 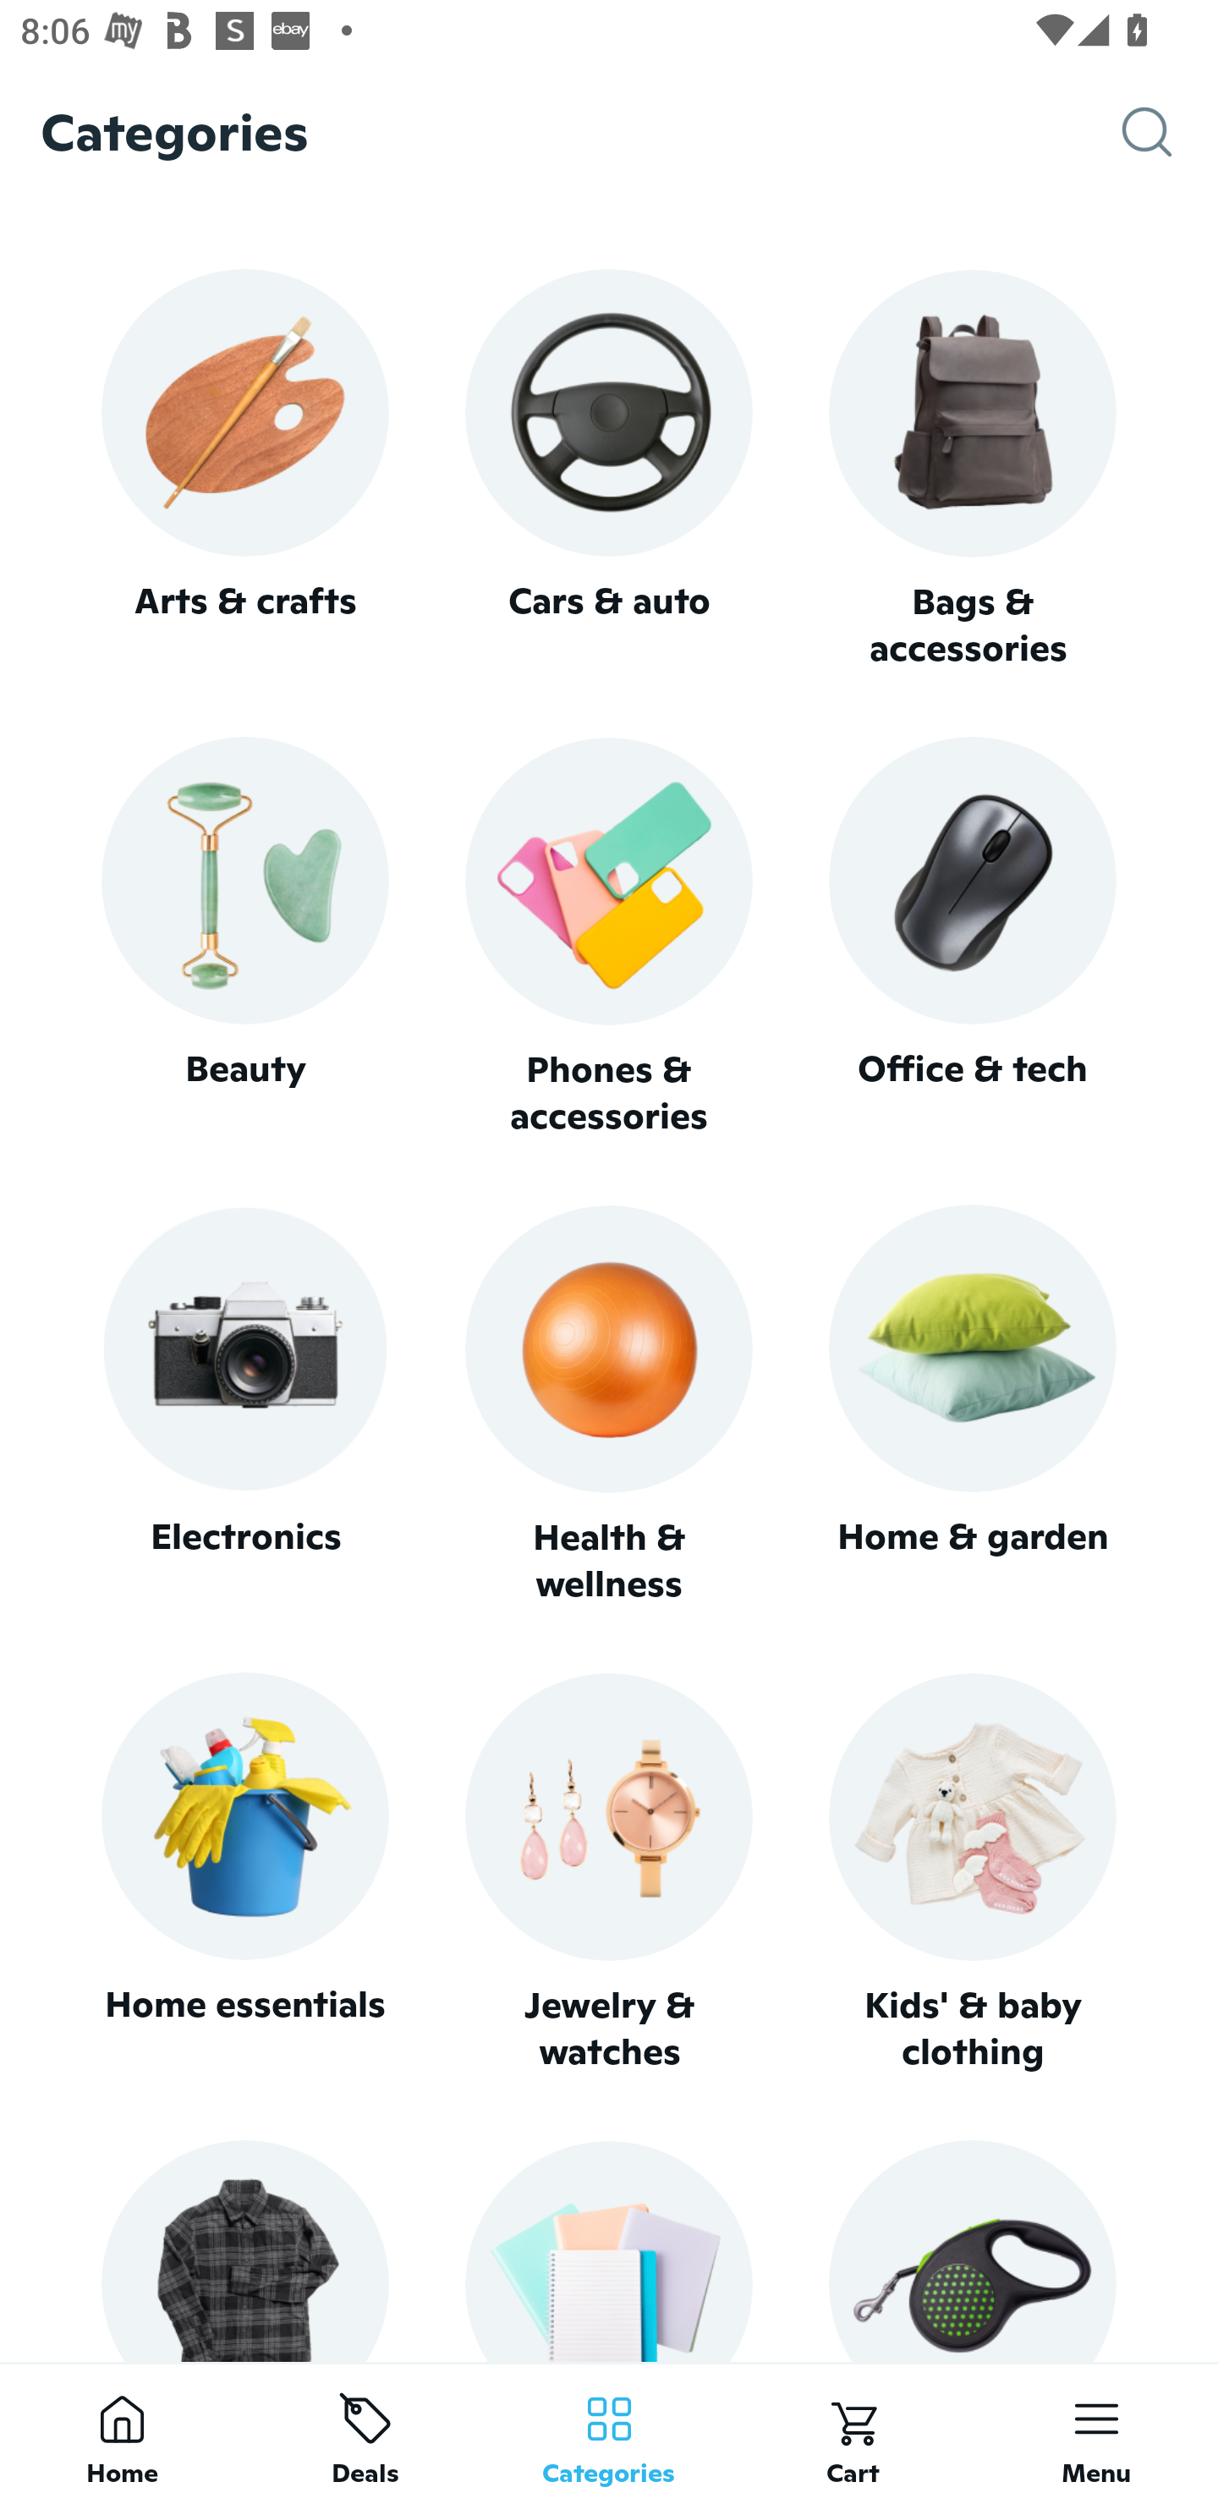 I want to click on Home essentials, so click(x=244, y=1873).